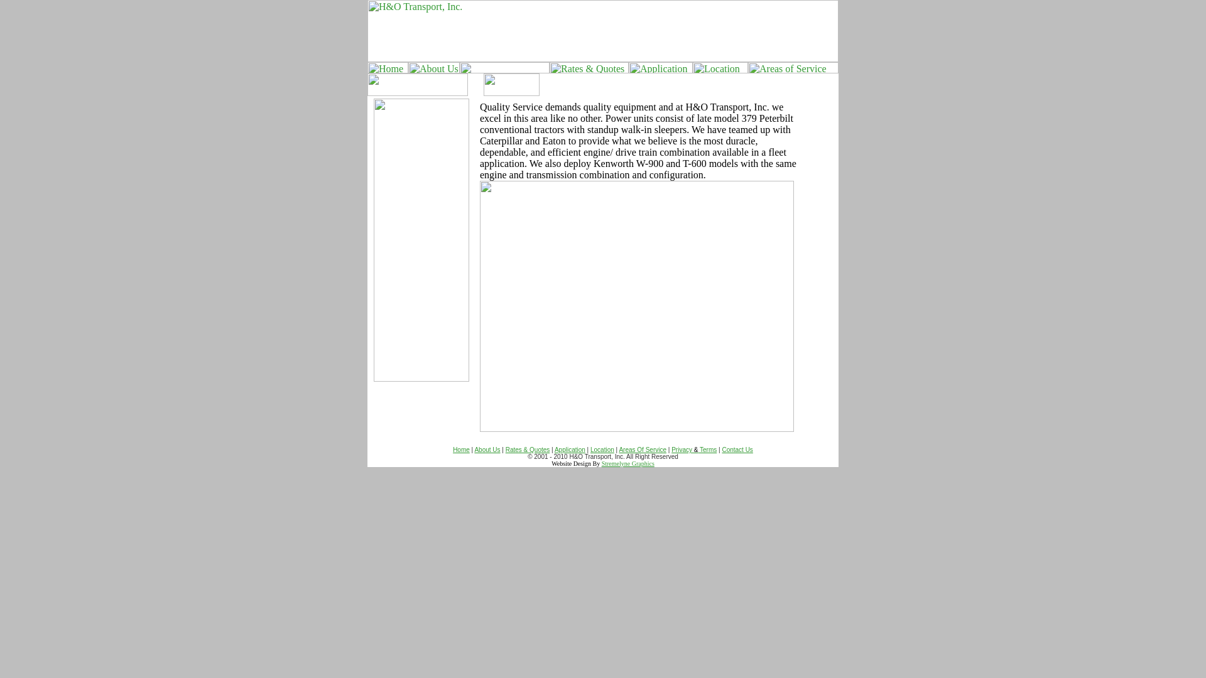 This screenshot has height=678, width=1206. What do you see at coordinates (628, 463) in the screenshot?
I see `Stremelyne Graphics` at bounding box center [628, 463].